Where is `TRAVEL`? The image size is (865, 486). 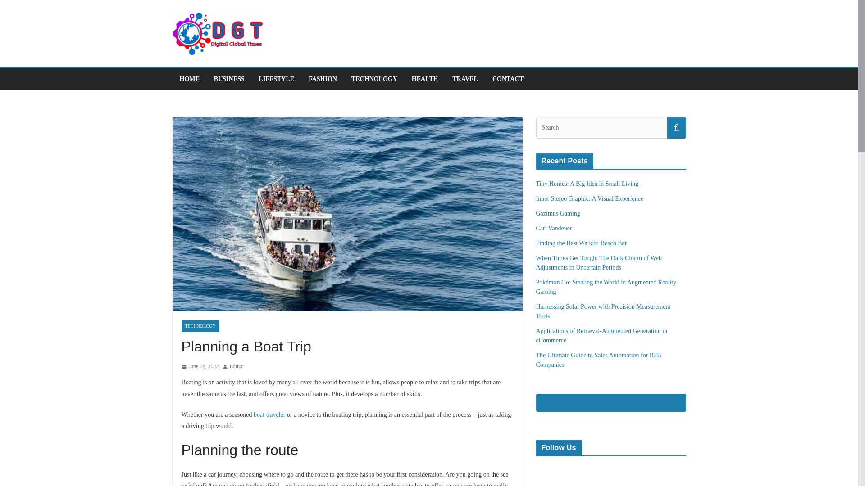 TRAVEL is located at coordinates (465, 79).